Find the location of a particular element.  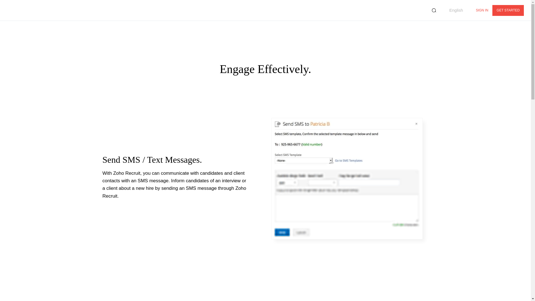

SIGN IN is located at coordinates (482, 11).